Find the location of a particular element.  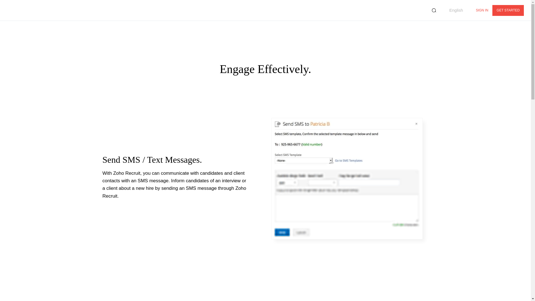

SIGN IN is located at coordinates (482, 11).